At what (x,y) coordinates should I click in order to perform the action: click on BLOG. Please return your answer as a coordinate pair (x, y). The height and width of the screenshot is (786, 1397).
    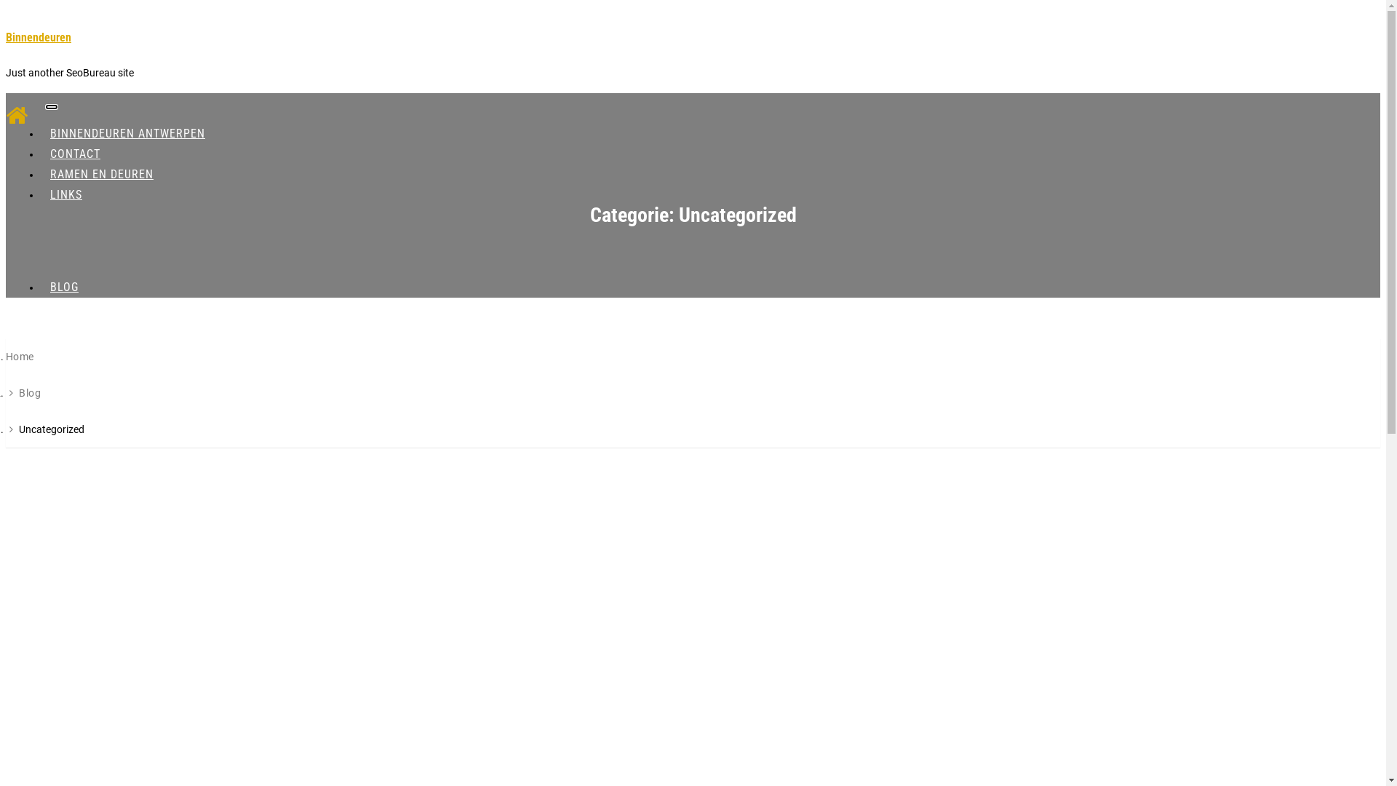
    Looking at the image, I should click on (64, 287).